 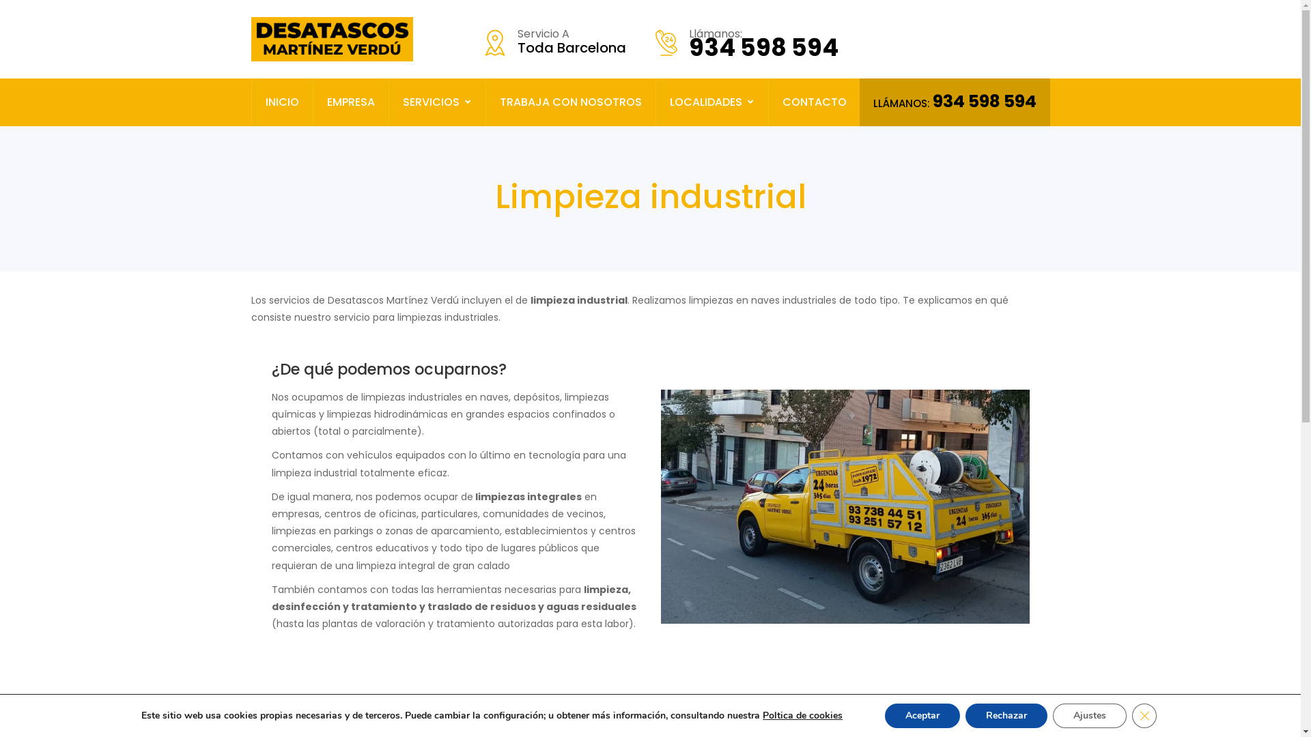 What do you see at coordinates (1144, 716) in the screenshot?
I see `Cerrar el banner de cookies RGPD` at bounding box center [1144, 716].